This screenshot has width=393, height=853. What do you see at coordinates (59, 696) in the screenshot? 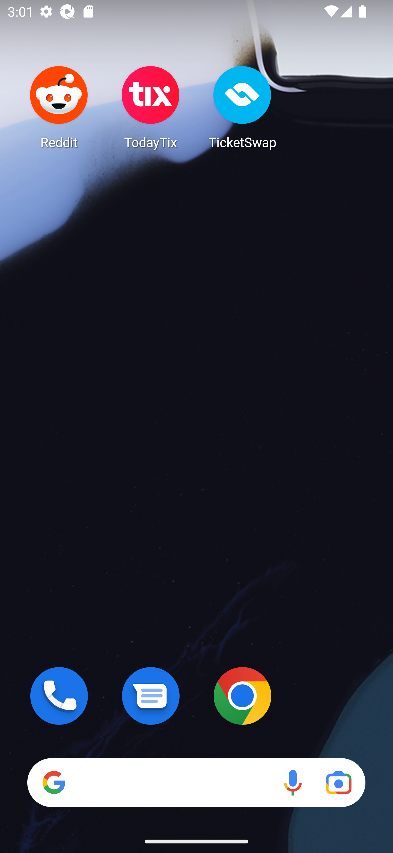
I see `Phone` at bounding box center [59, 696].